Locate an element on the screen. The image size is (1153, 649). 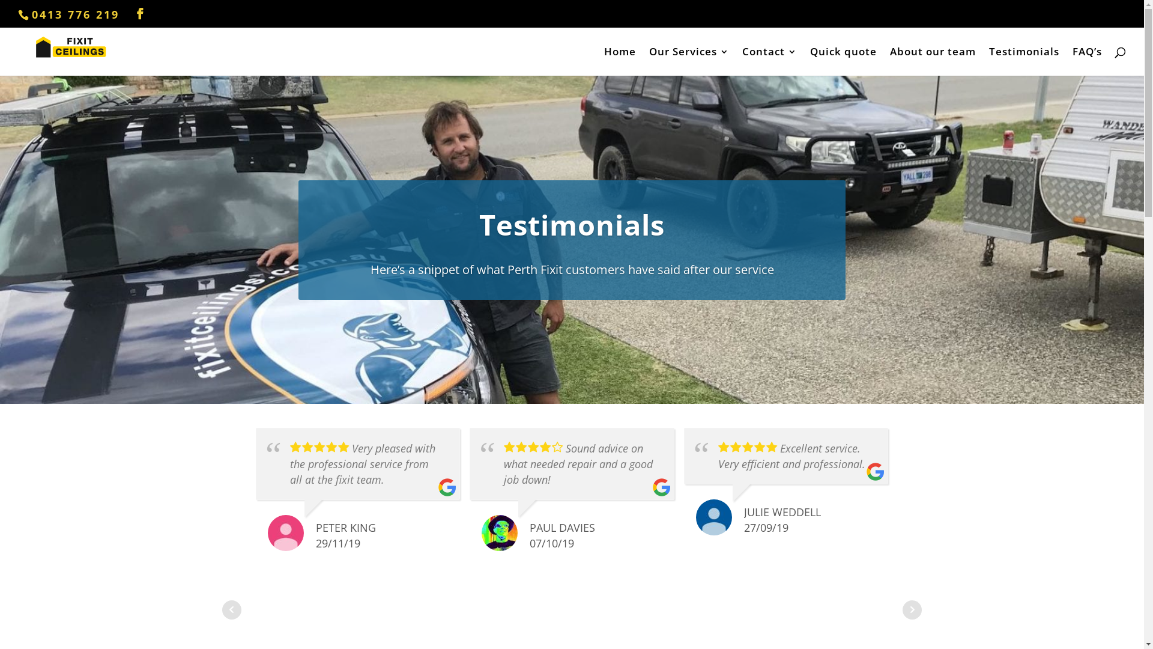
Quick quote is located at coordinates (843, 61).